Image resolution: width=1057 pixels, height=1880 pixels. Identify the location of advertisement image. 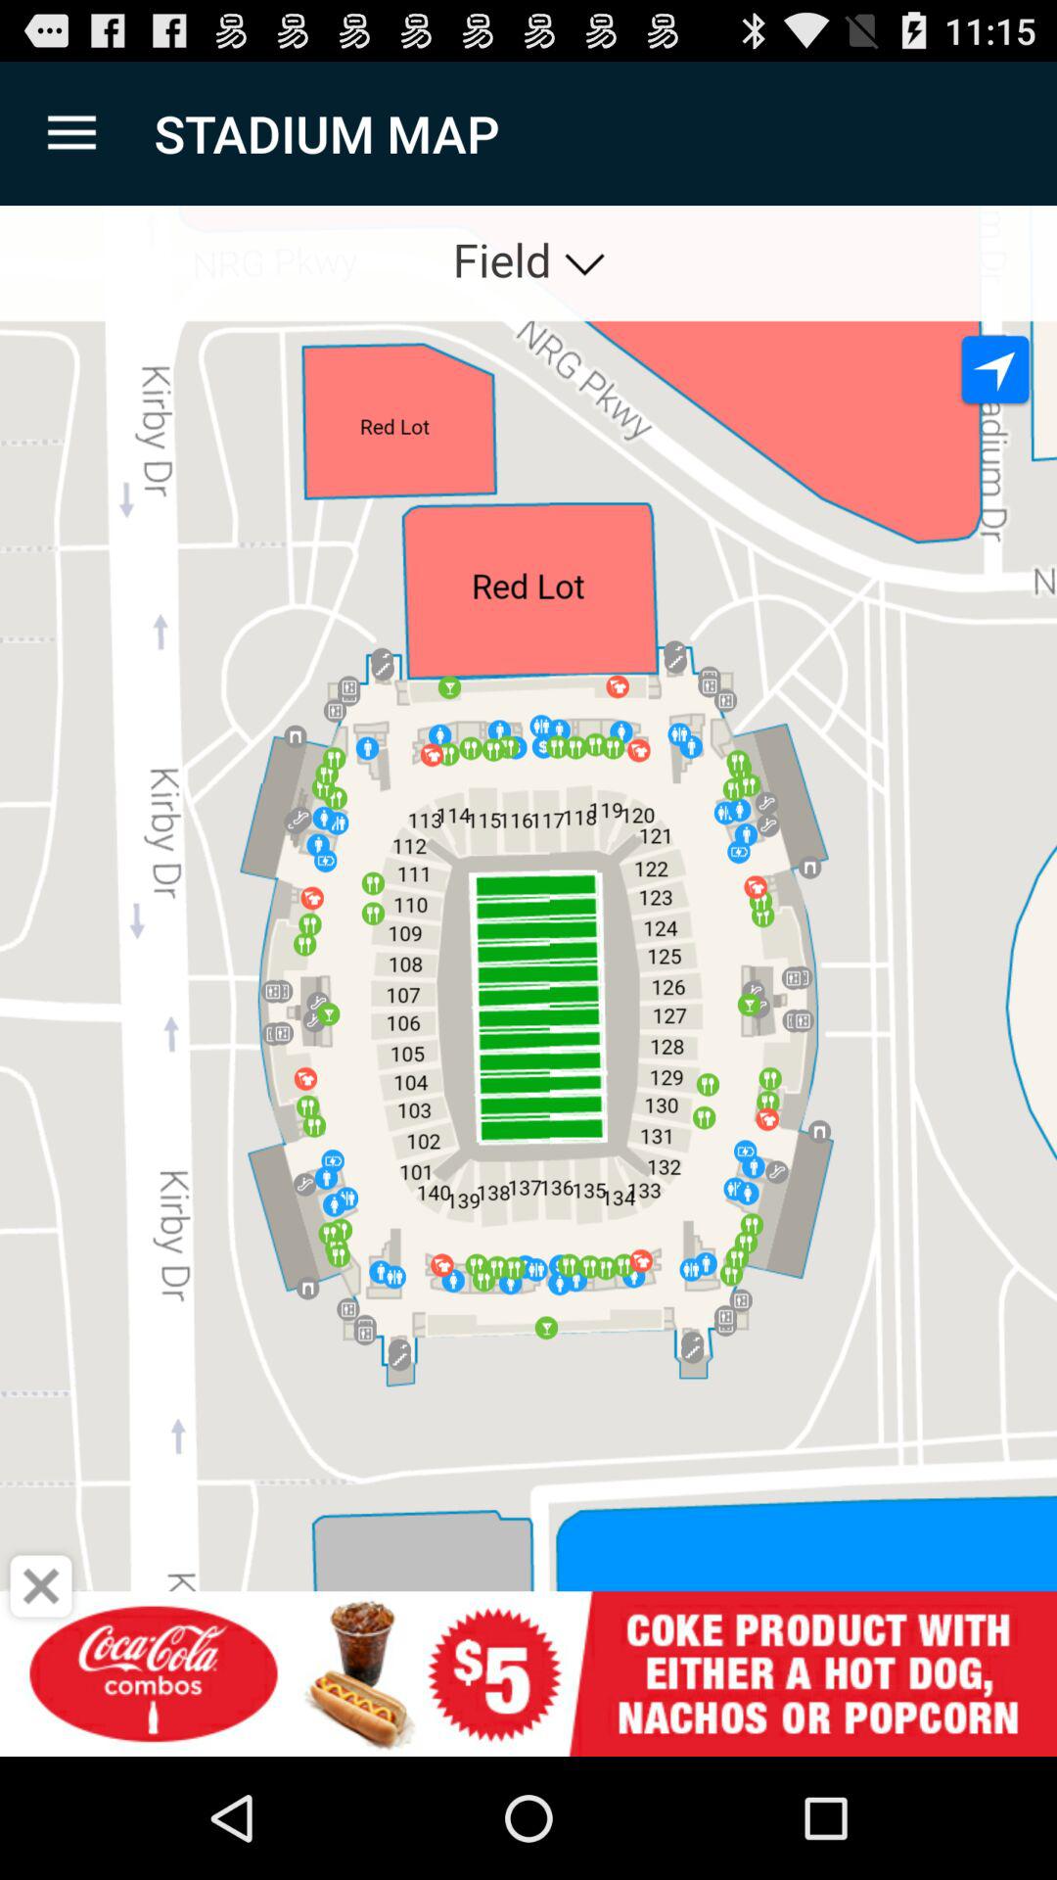
(528, 1674).